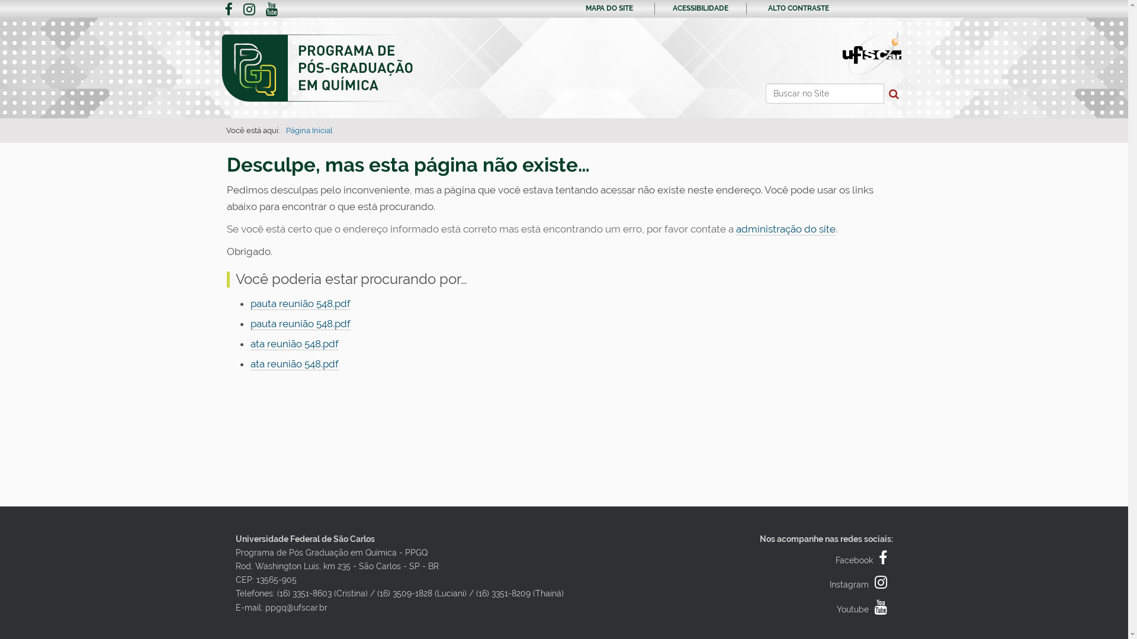 The width and height of the screenshot is (1137, 639). I want to click on Buscar no Site, so click(824, 93).